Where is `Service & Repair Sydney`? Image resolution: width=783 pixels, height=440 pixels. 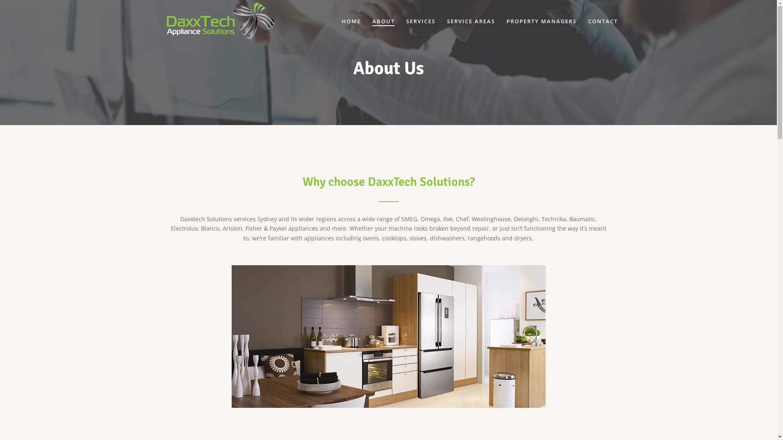
Service & Repair Sydney is located at coordinates (220, 21).